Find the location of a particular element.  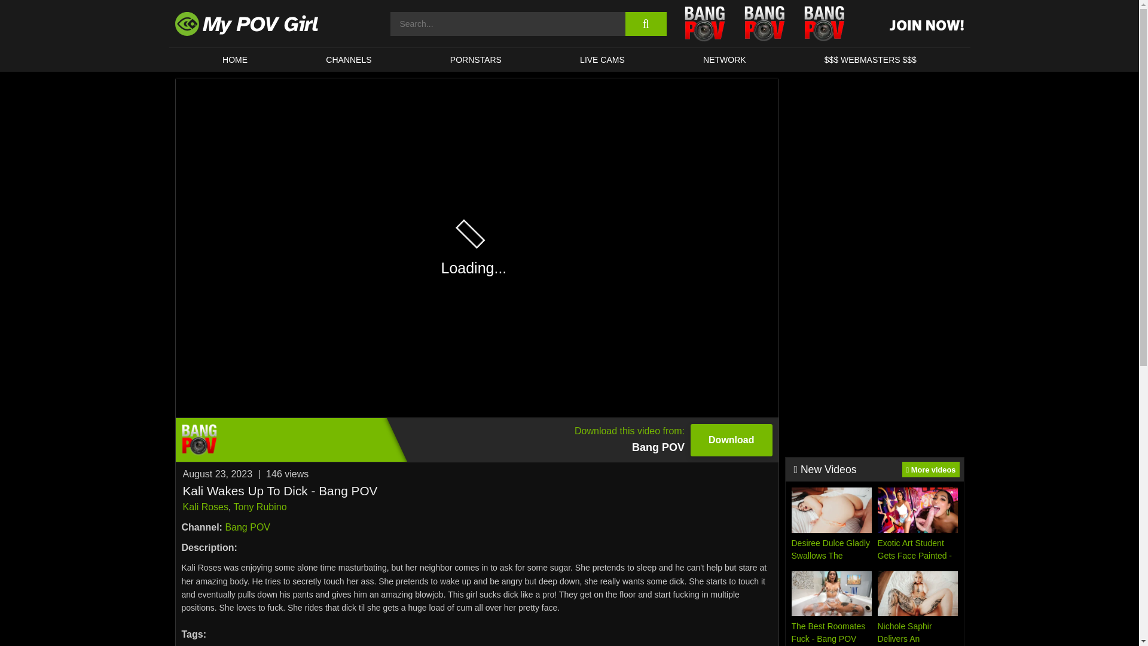

PORNSTARS is located at coordinates (476, 59).